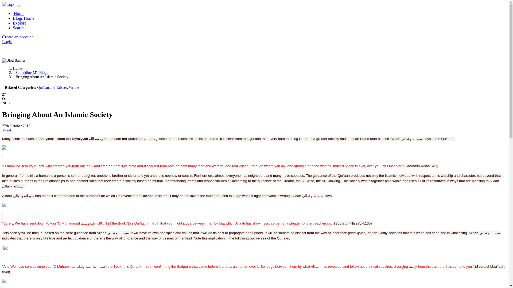 This screenshot has height=288, width=513. What do you see at coordinates (6, 130) in the screenshot?
I see `Tweet` at bounding box center [6, 130].